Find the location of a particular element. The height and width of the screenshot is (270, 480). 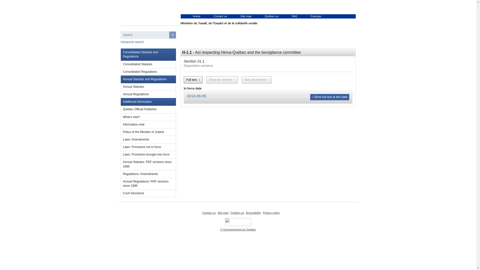

Laws: Amendments is located at coordinates (148, 139).